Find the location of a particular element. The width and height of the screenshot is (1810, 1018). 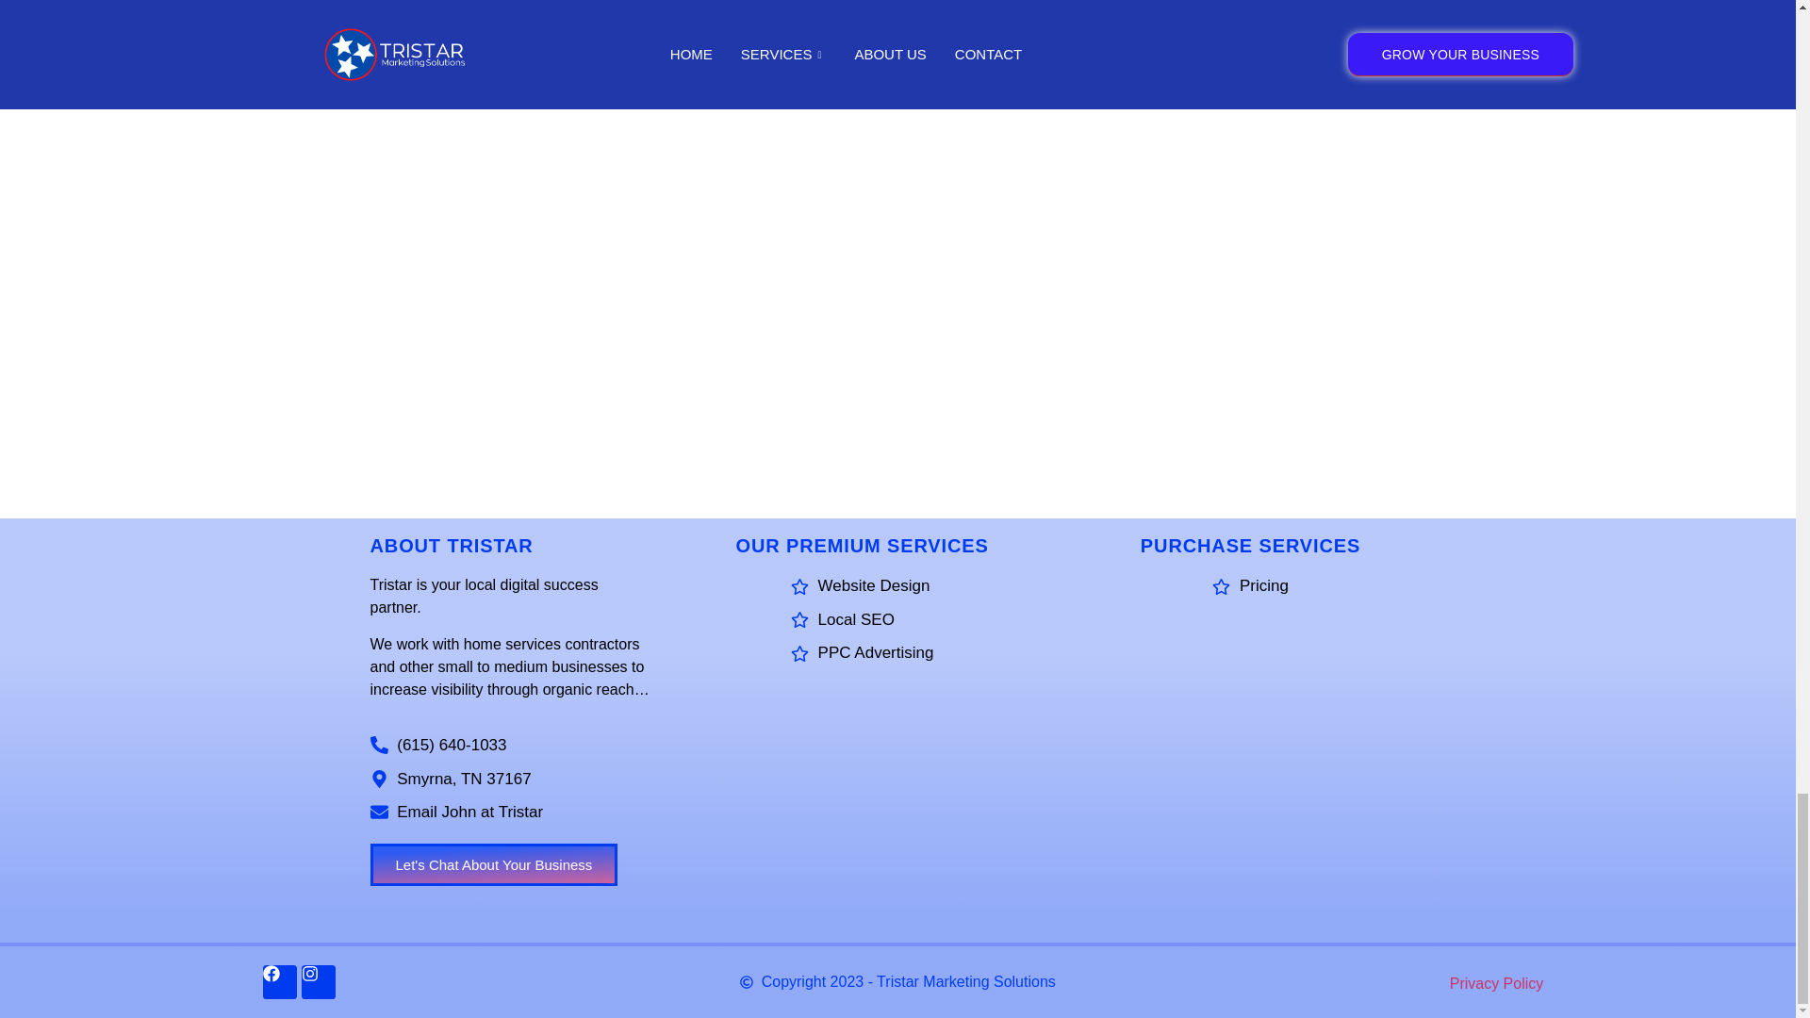

Let's Chat About Your Business is located at coordinates (492, 864).